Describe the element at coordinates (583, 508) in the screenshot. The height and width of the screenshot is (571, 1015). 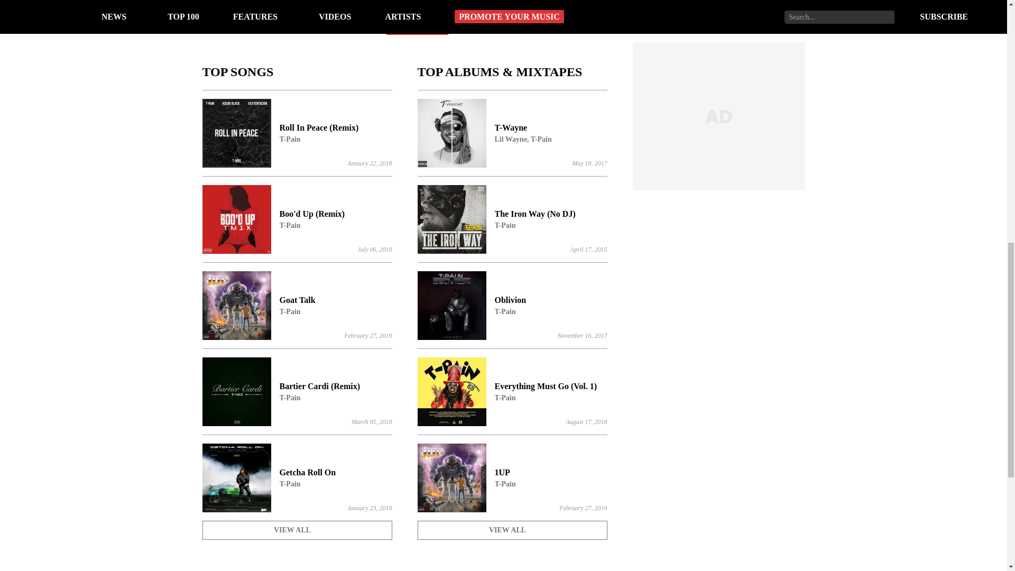
I see `February 27, 2019` at that location.